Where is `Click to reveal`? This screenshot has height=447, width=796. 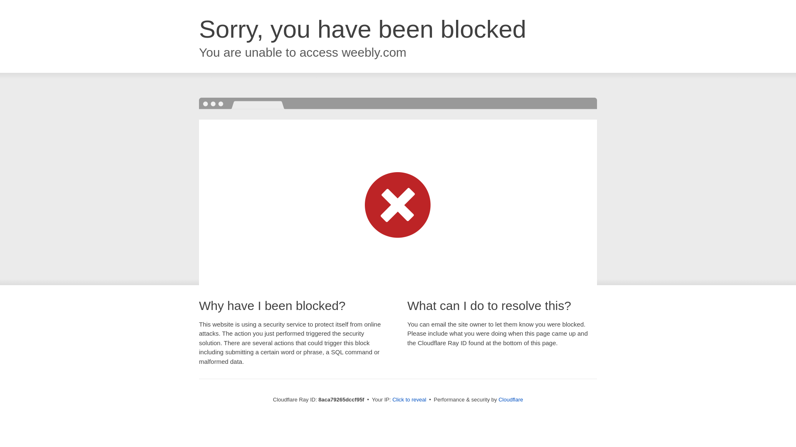 Click to reveal is located at coordinates (409, 400).